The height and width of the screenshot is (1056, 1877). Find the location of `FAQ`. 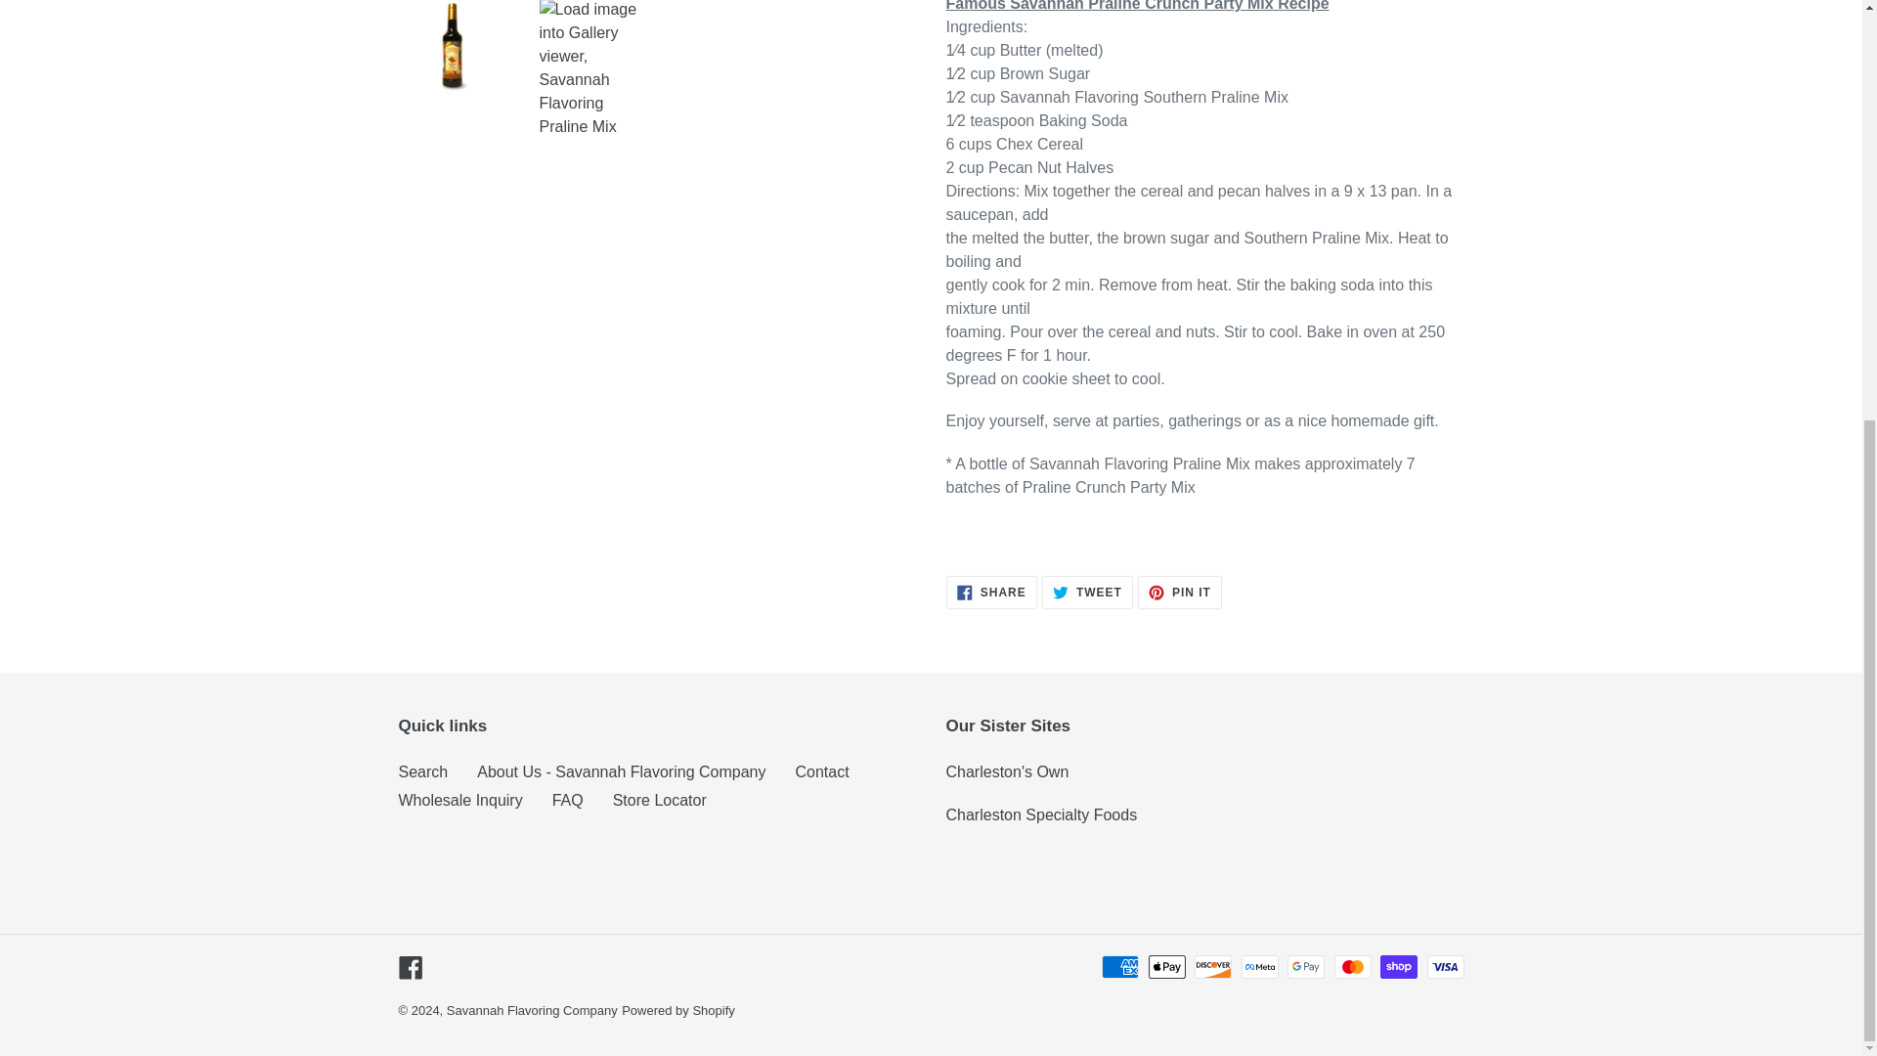

FAQ is located at coordinates (411, 966).